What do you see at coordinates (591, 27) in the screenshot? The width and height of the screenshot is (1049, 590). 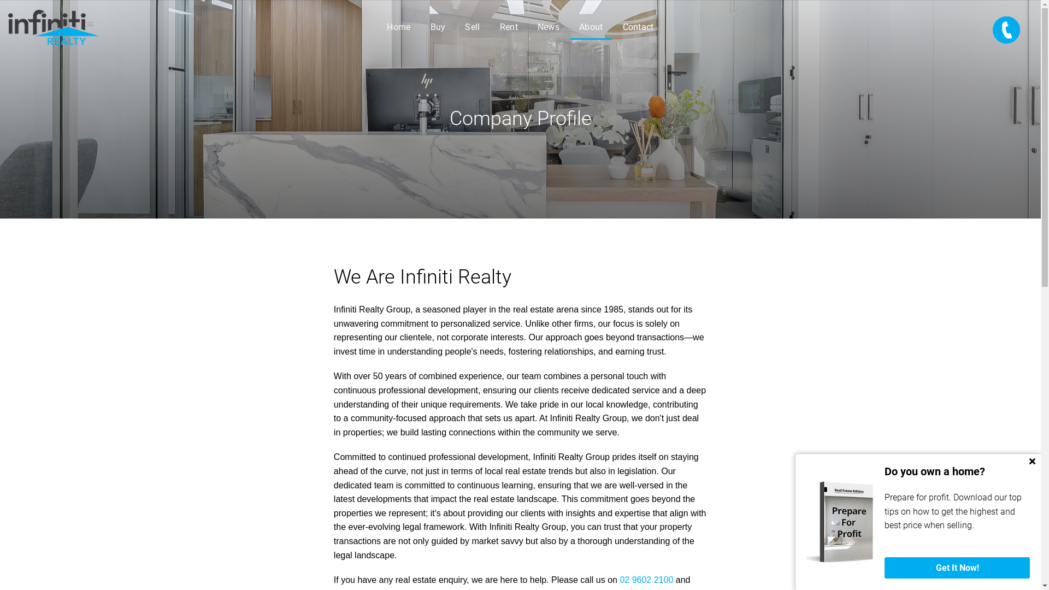 I see `About` at bounding box center [591, 27].